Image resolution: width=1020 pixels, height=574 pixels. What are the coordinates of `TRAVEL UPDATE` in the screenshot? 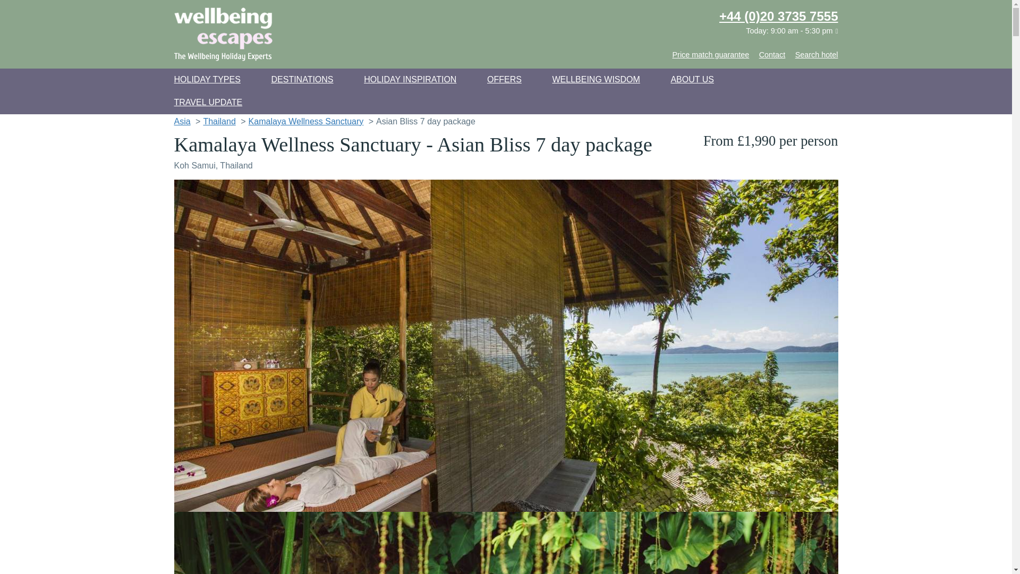 It's located at (208, 102).